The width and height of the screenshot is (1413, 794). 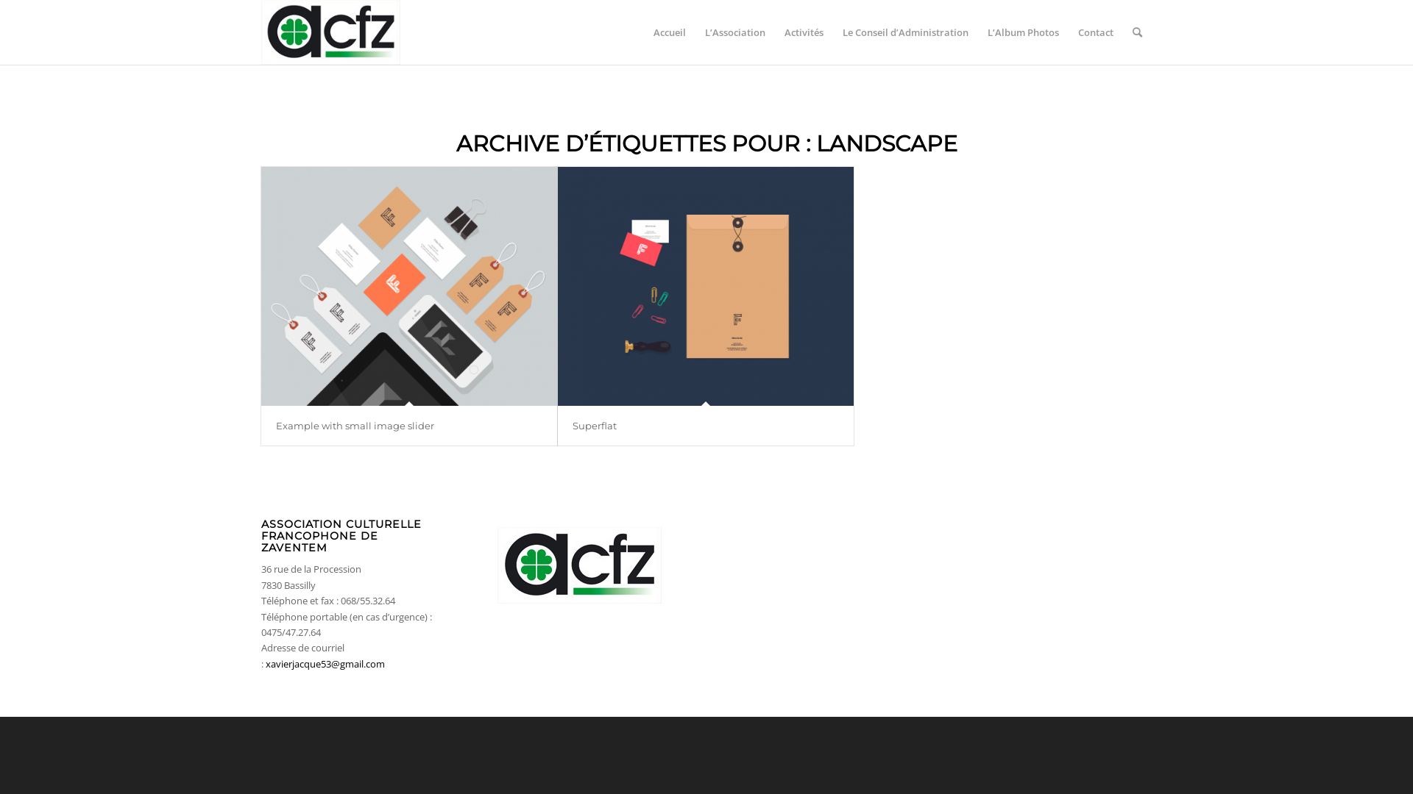 I want to click on Contact, so click(x=1096, y=32).